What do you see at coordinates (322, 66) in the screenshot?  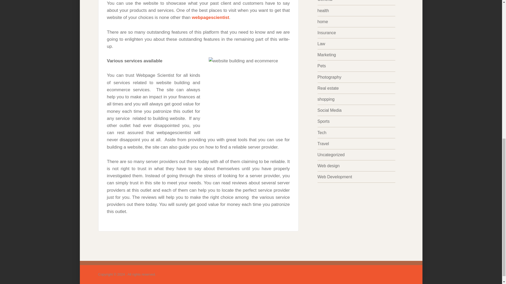 I see `Pets` at bounding box center [322, 66].